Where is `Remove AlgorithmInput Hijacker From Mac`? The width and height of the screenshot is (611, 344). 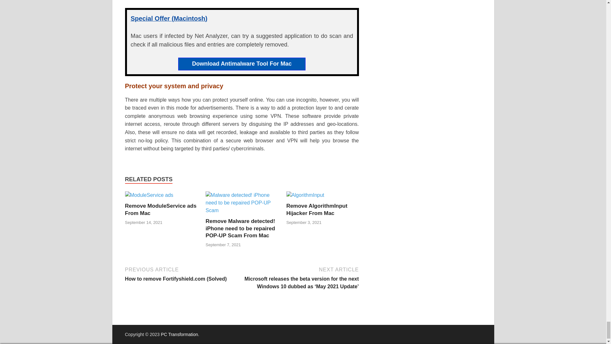 Remove AlgorithmInput Hijacker From Mac is located at coordinates (317, 210).